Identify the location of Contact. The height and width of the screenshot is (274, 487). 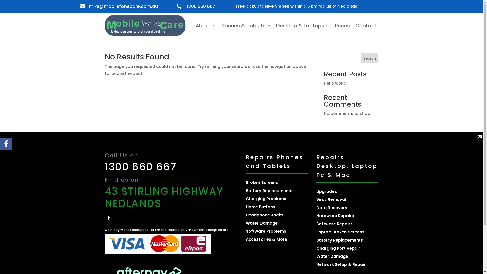
(366, 25).